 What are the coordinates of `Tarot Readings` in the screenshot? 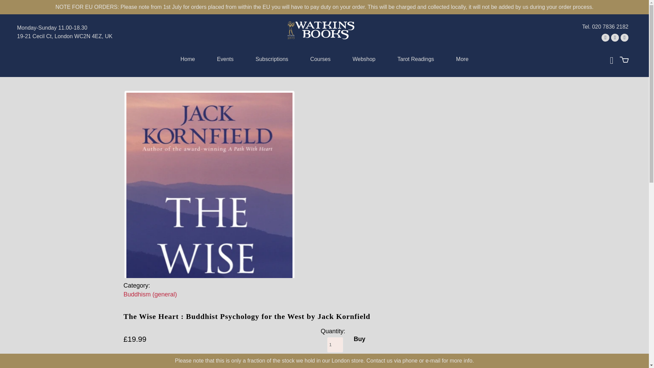 It's located at (416, 61).